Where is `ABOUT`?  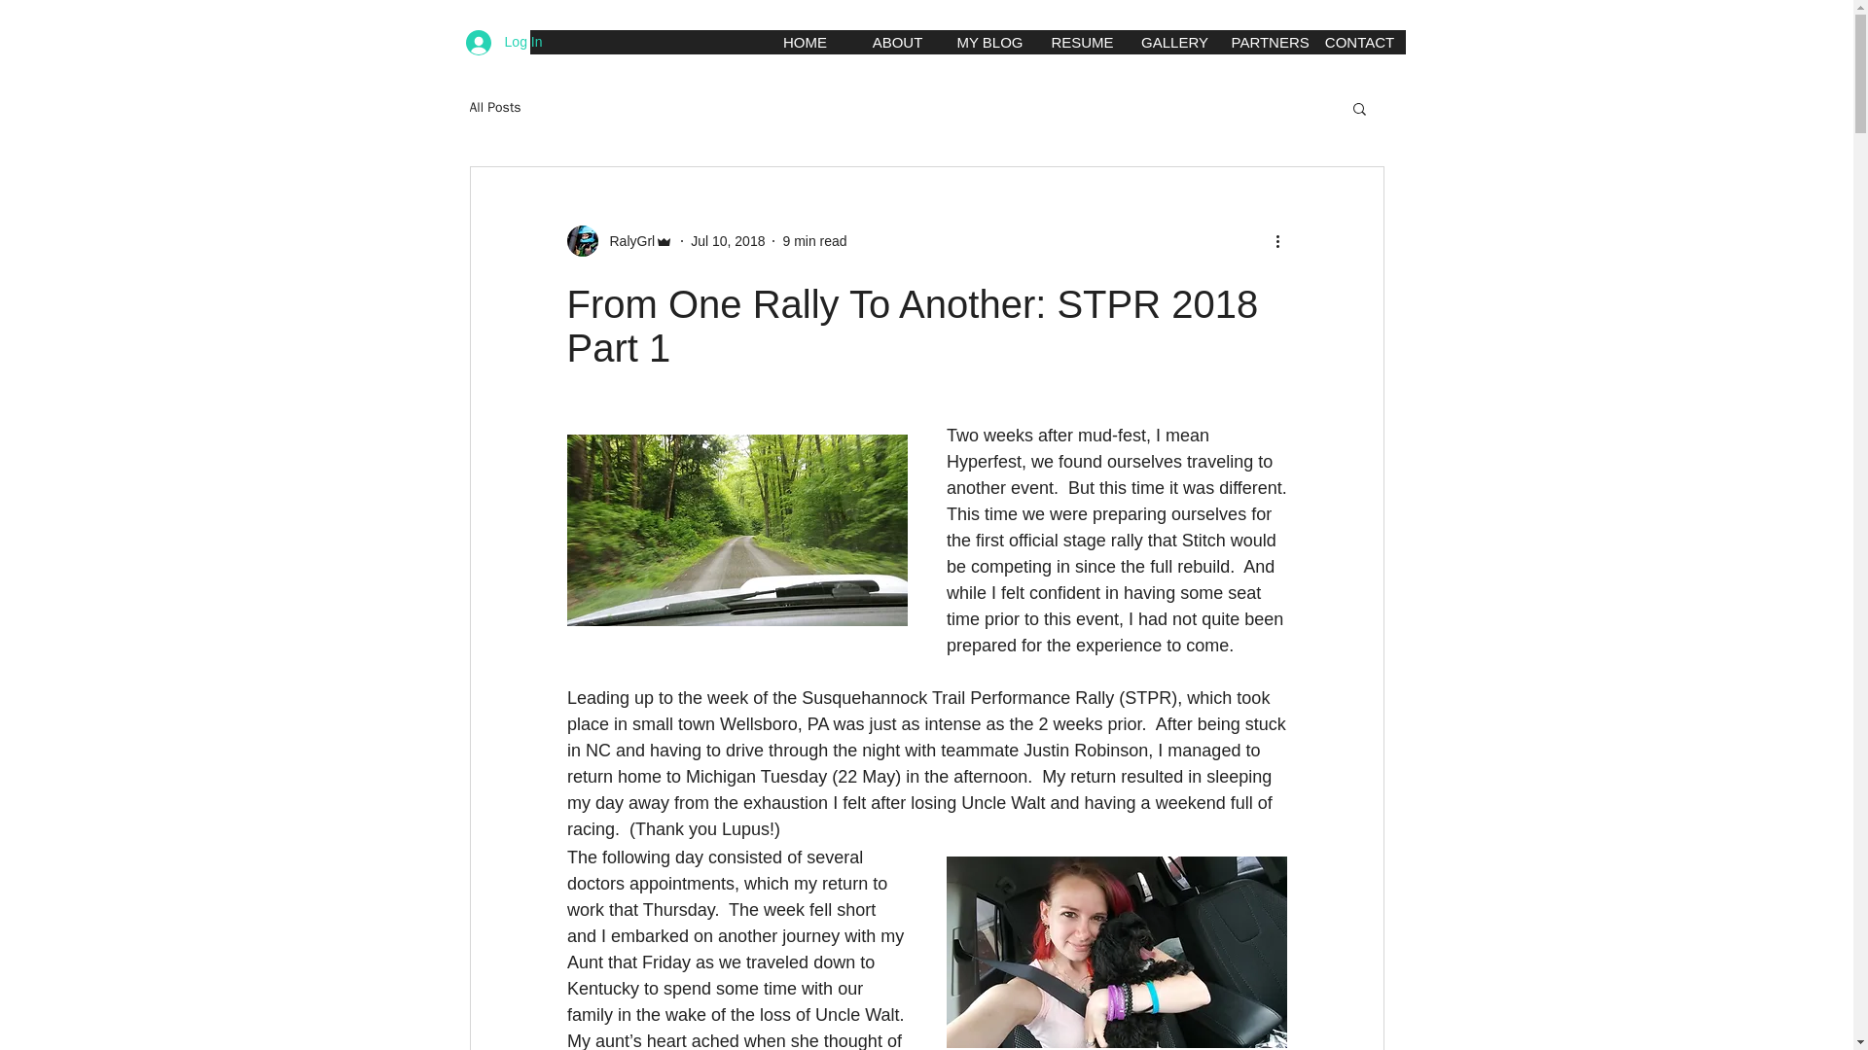 ABOUT is located at coordinates (896, 43).